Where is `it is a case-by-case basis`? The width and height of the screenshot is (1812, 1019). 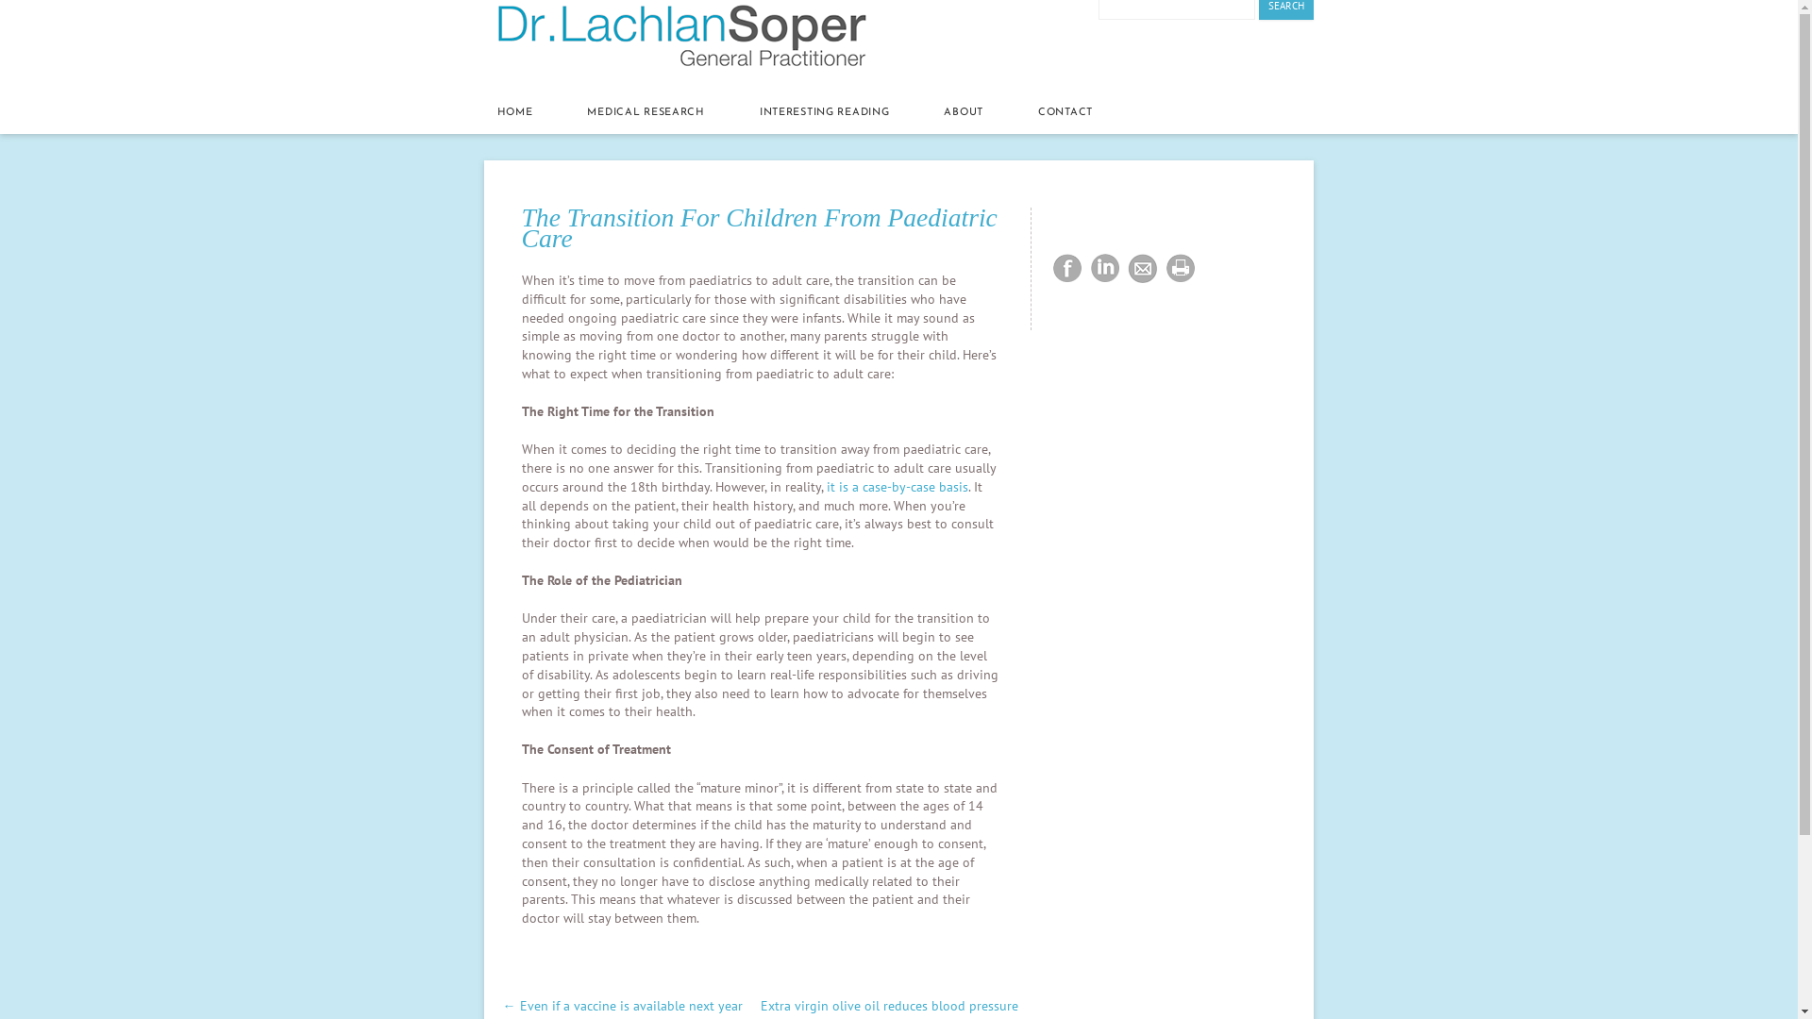 it is a case-by-case basis is located at coordinates (898, 487).